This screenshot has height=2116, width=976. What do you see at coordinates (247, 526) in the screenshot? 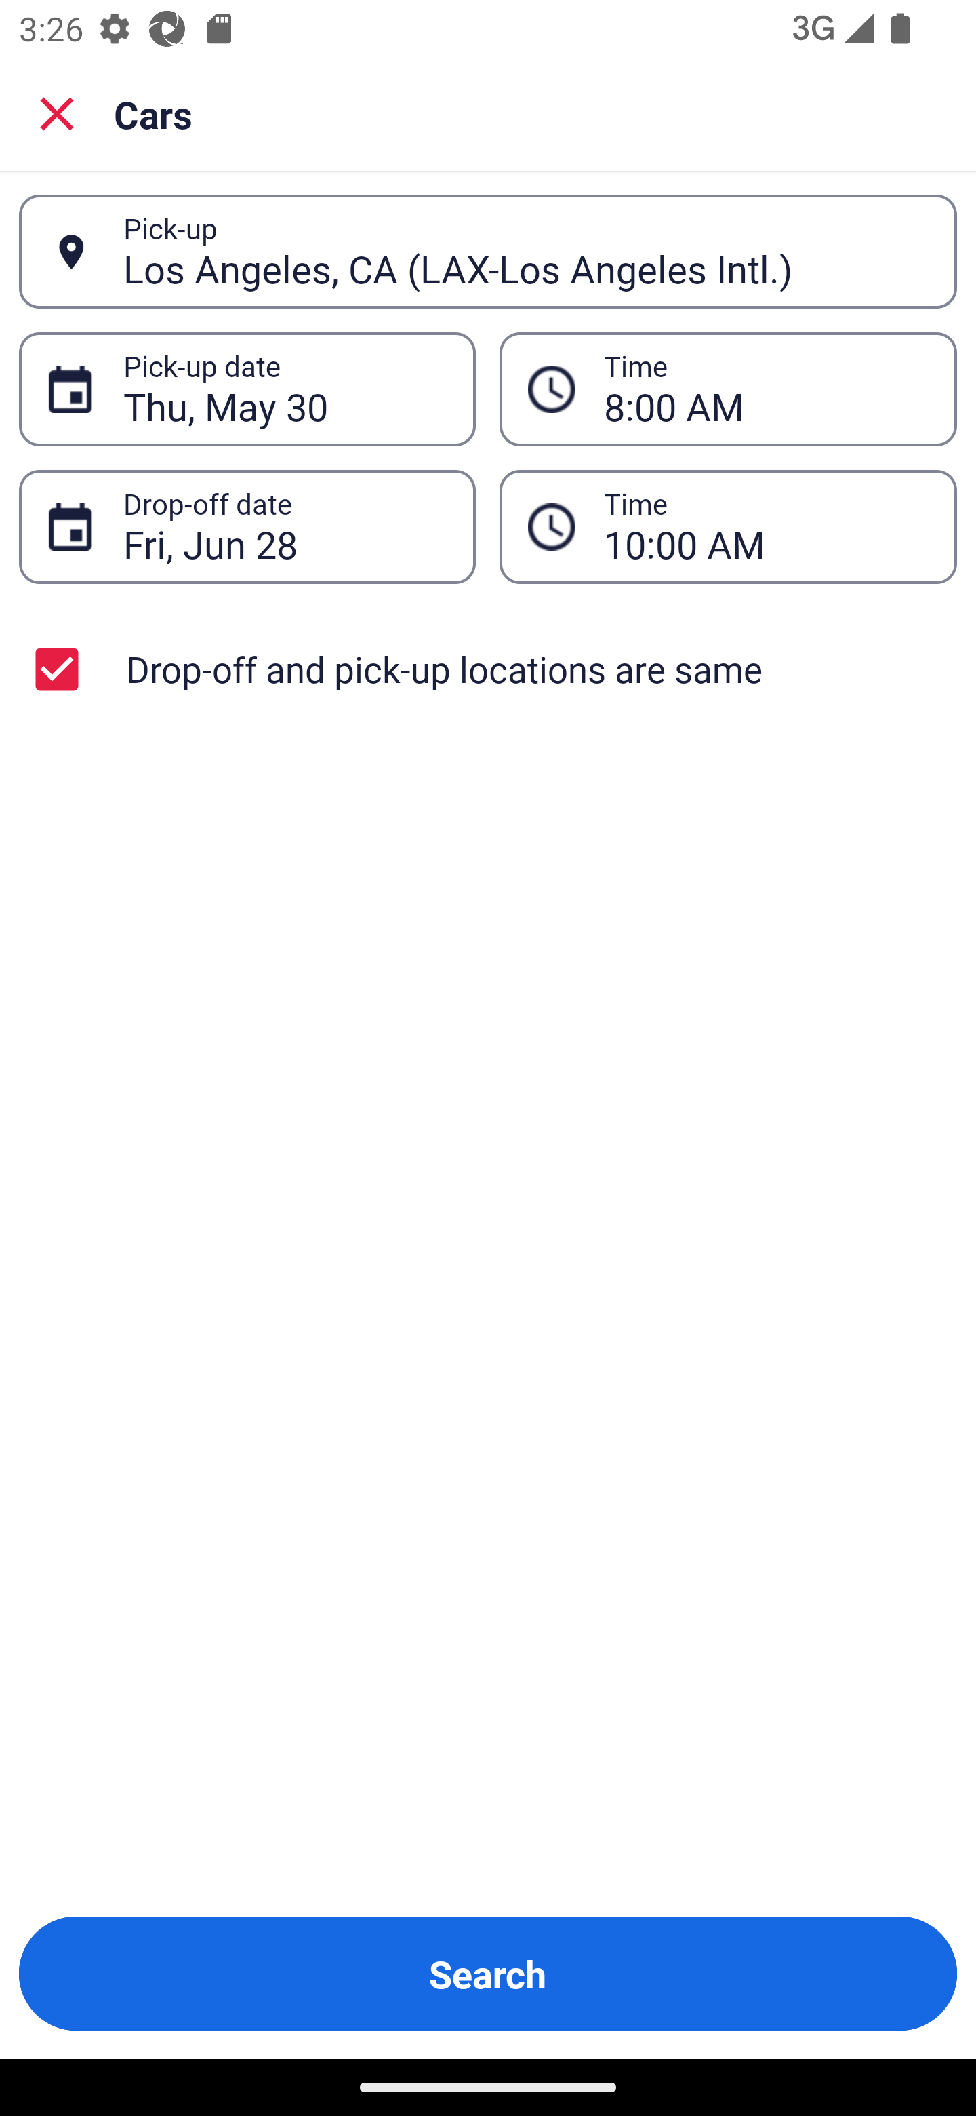
I see `Fri, Jun 28 Drop-off date` at bounding box center [247, 526].